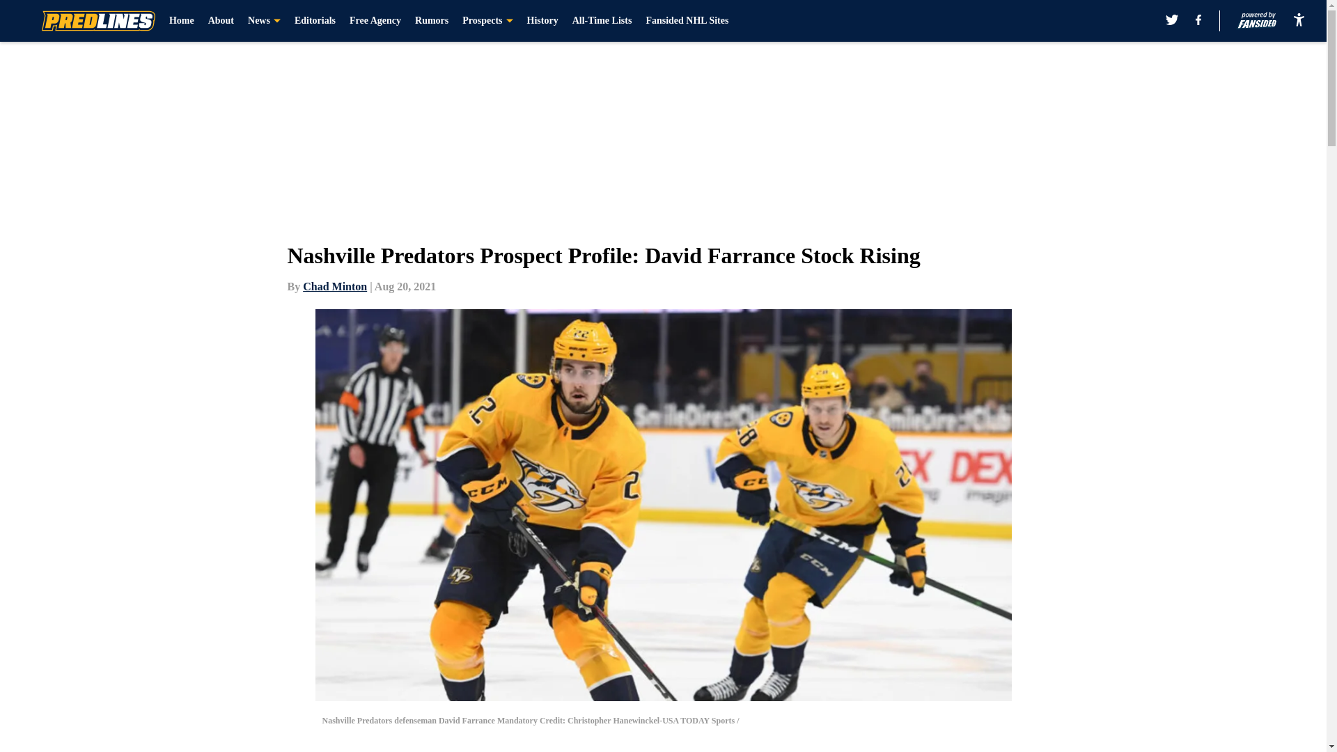 The image size is (1337, 752). I want to click on Editorials, so click(315, 21).